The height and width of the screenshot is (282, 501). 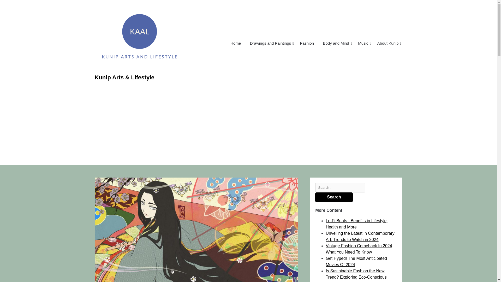 What do you see at coordinates (359, 249) in the screenshot?
I see `Vintage Fashion Comeback In 2024 What You Need To Know` at bounding box center [359, 249].